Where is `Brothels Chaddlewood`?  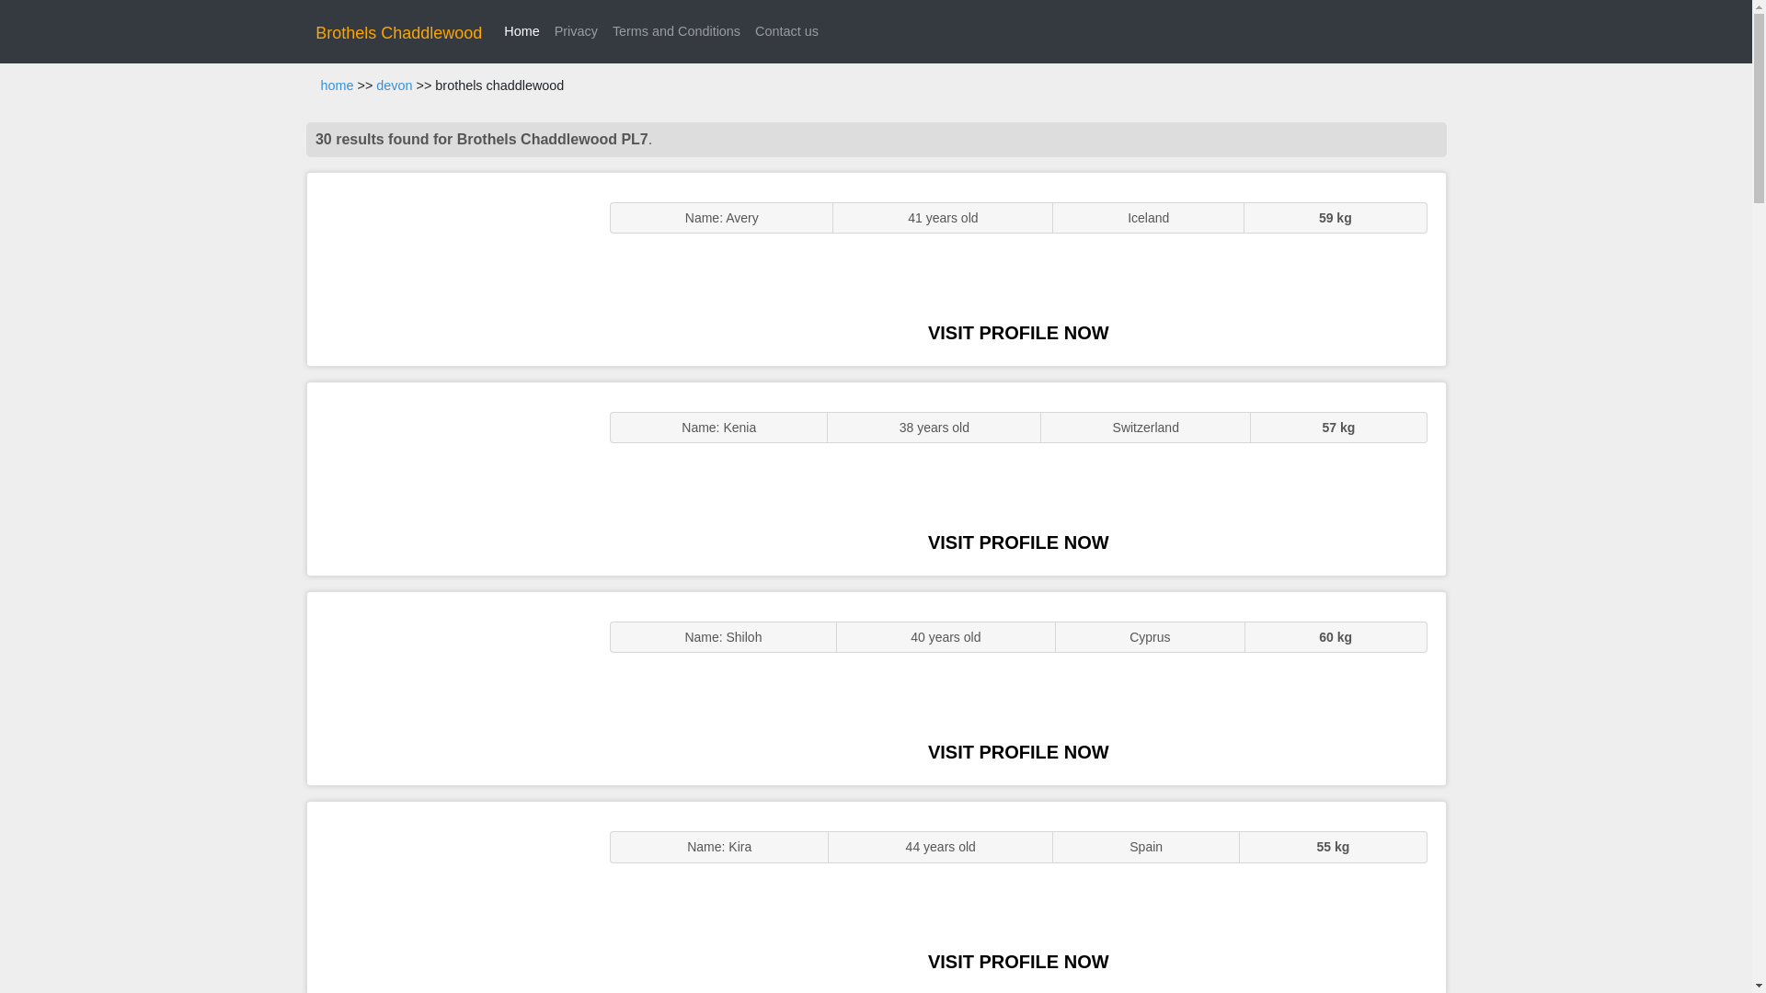 Brothels Chaddlewood is located at coordinates (399, 33).